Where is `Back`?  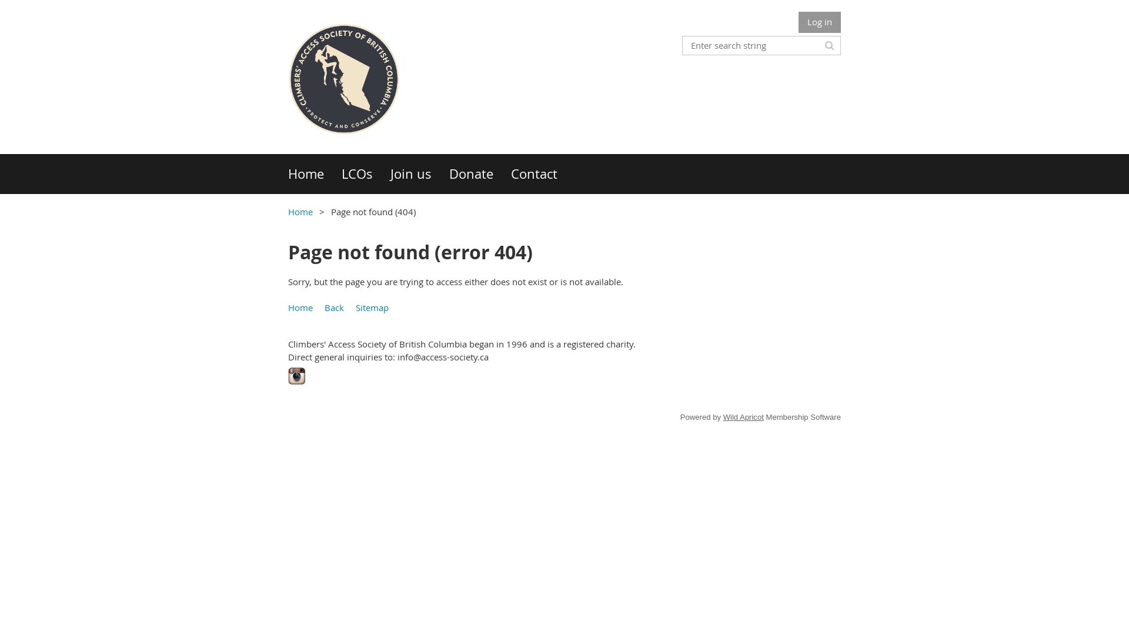 Back is located at coordinates (334, 308).